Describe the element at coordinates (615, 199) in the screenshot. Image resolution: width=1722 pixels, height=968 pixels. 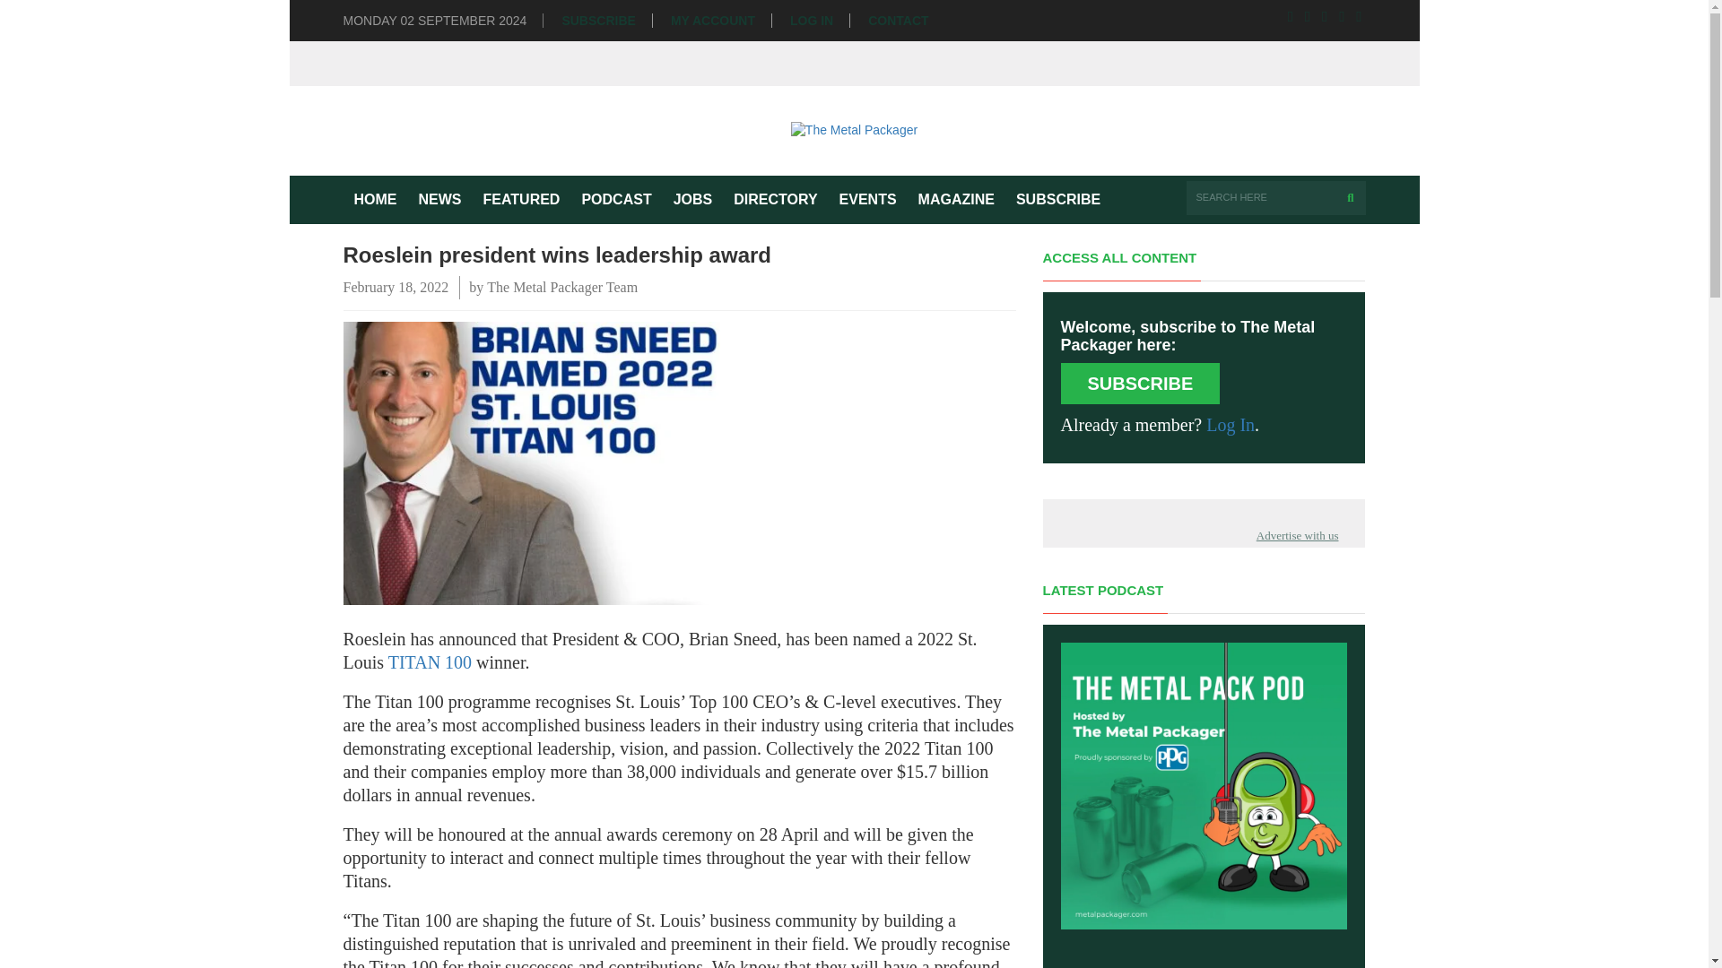
I see `PODCAST` at that location.